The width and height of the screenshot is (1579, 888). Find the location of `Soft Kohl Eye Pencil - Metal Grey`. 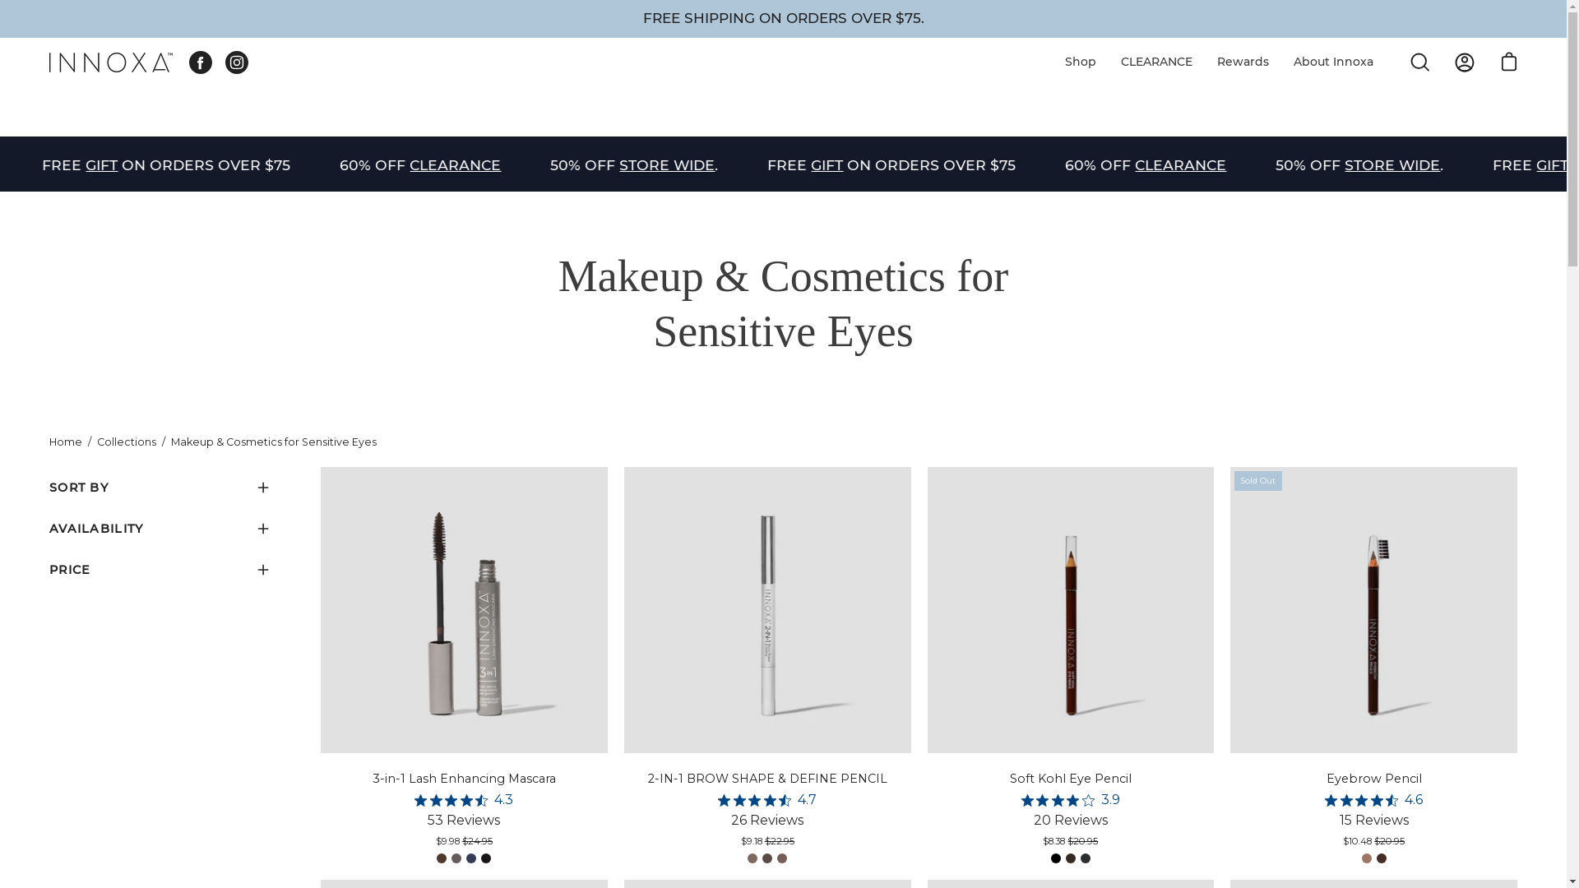

Soft Kohl Eye Pencil - Metal Grey is located at coordinates (1086, 858).